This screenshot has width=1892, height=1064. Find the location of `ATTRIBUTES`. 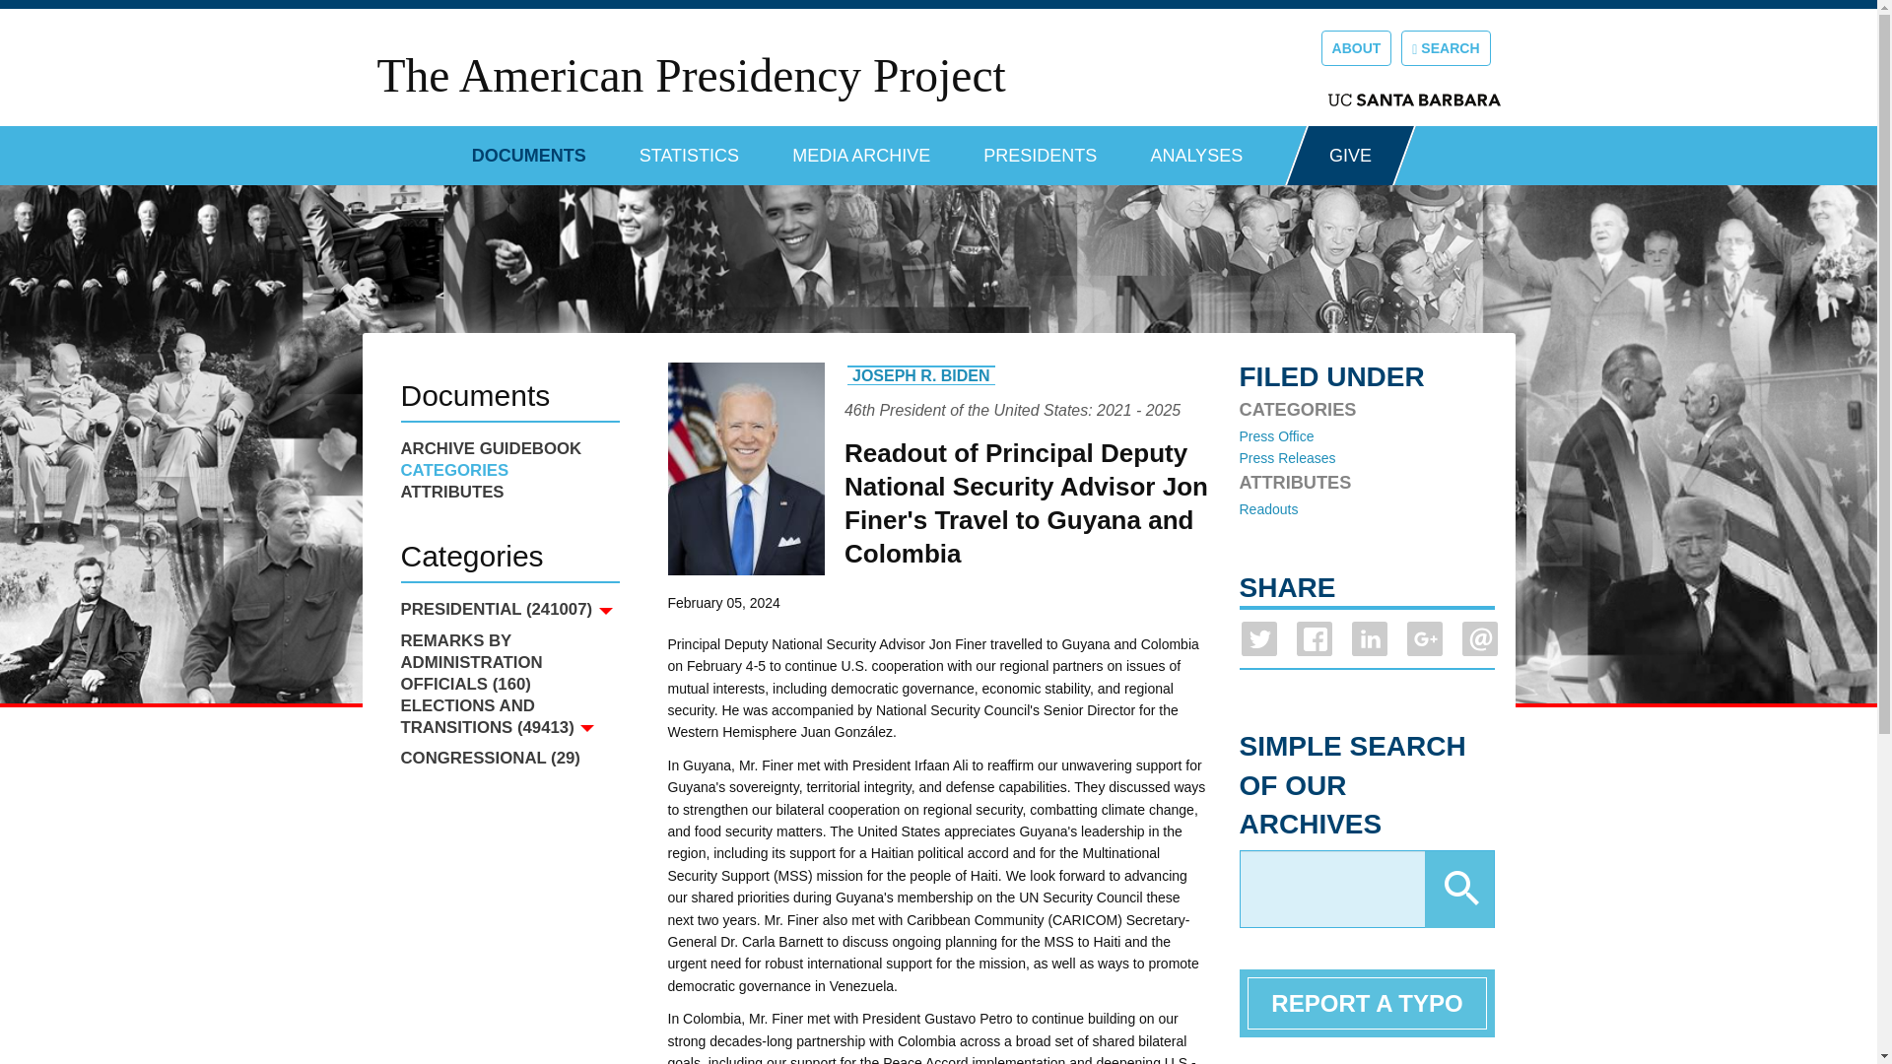

ATTRIBUTES is located at coordinates (508, 493).